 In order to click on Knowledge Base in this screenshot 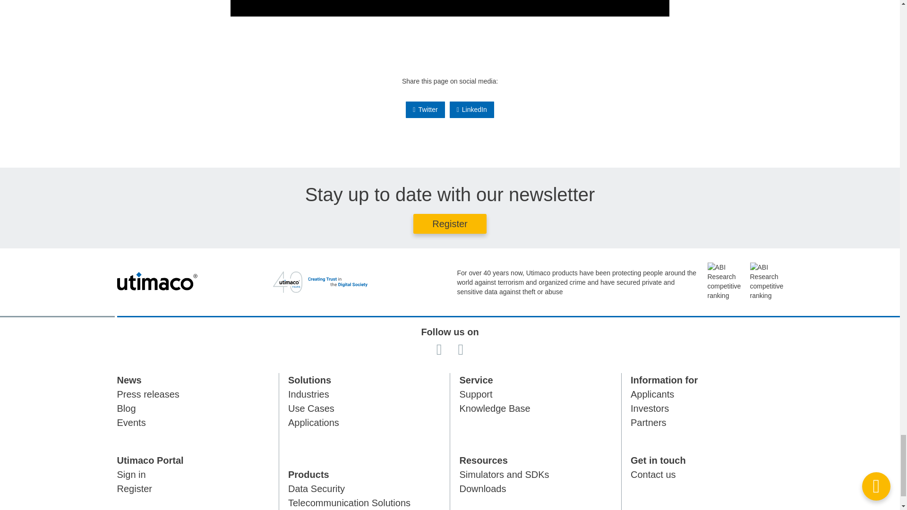, I will do `click(494, 408)`.